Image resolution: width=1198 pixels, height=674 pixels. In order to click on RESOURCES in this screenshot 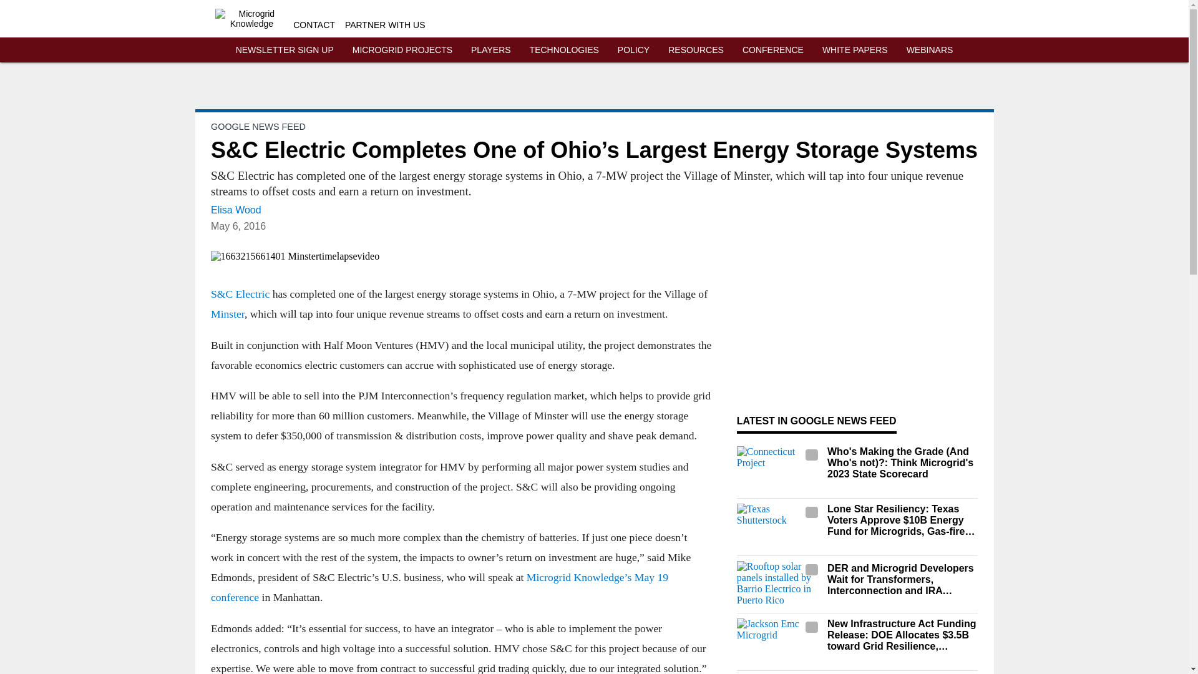, I will do `click(696, 50)`.